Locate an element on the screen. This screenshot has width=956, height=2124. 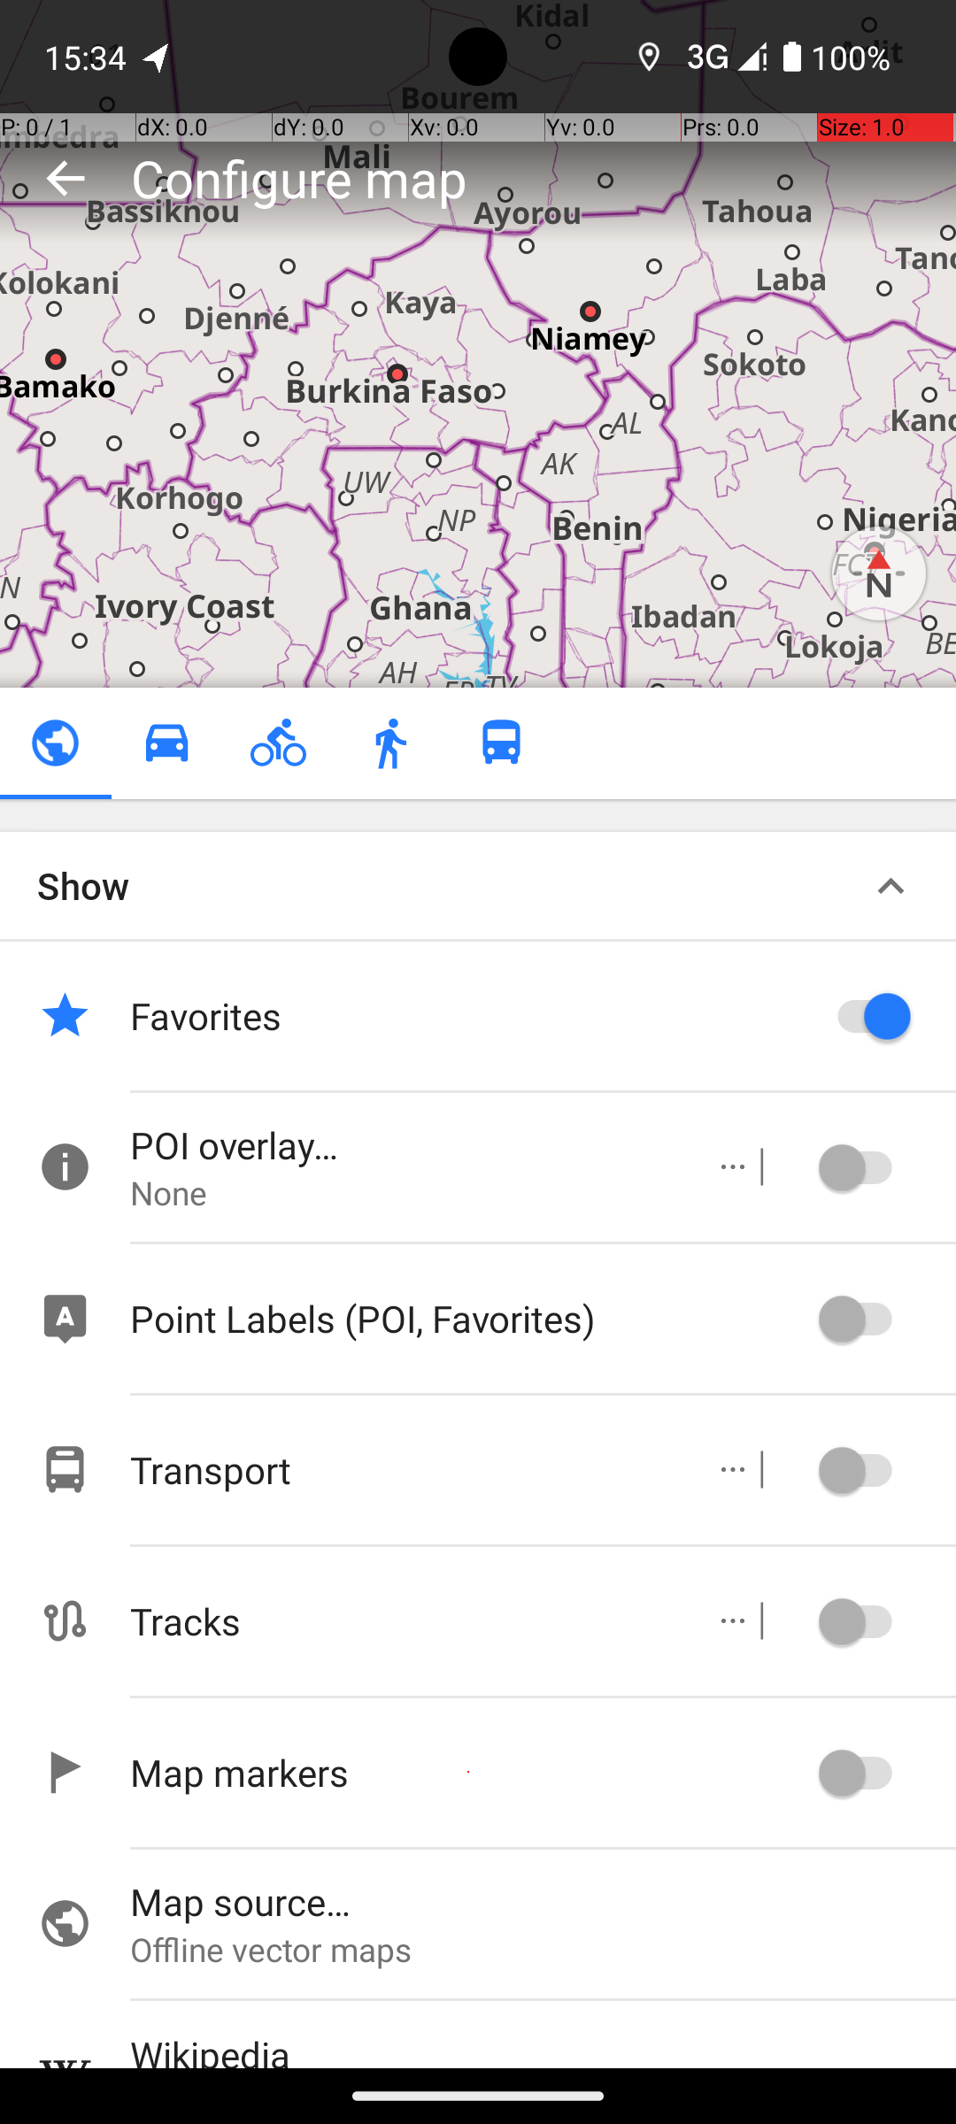
Tracks is located at coordinates (404, 1621).